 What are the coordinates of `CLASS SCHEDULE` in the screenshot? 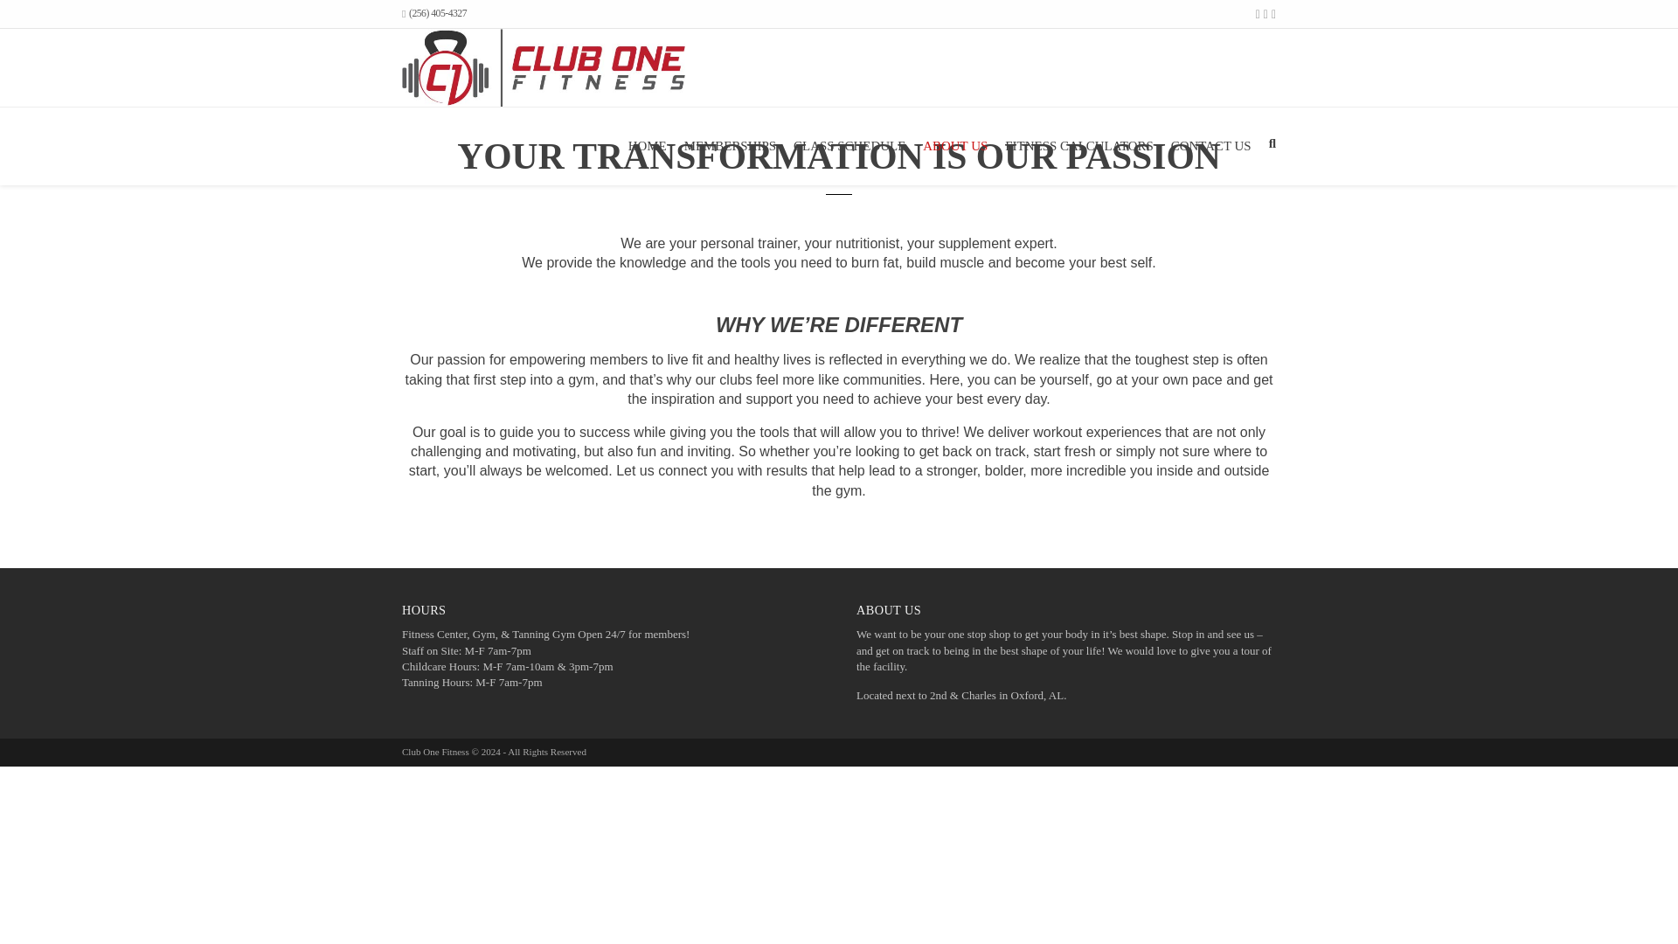 It's located at (849, 145).